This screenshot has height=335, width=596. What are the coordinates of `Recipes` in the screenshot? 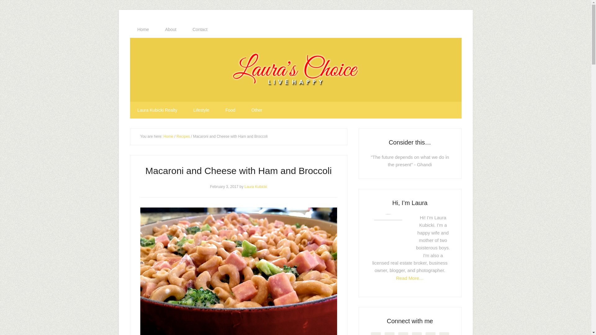 It's located at (183, 136).